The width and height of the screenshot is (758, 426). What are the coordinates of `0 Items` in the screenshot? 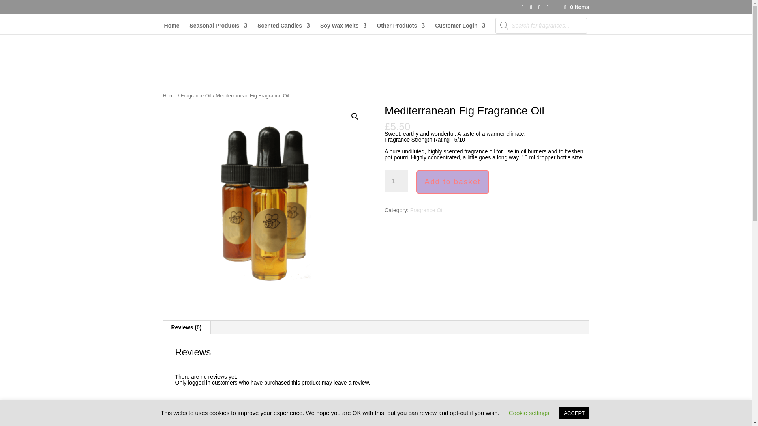 It's located at (576, 7).